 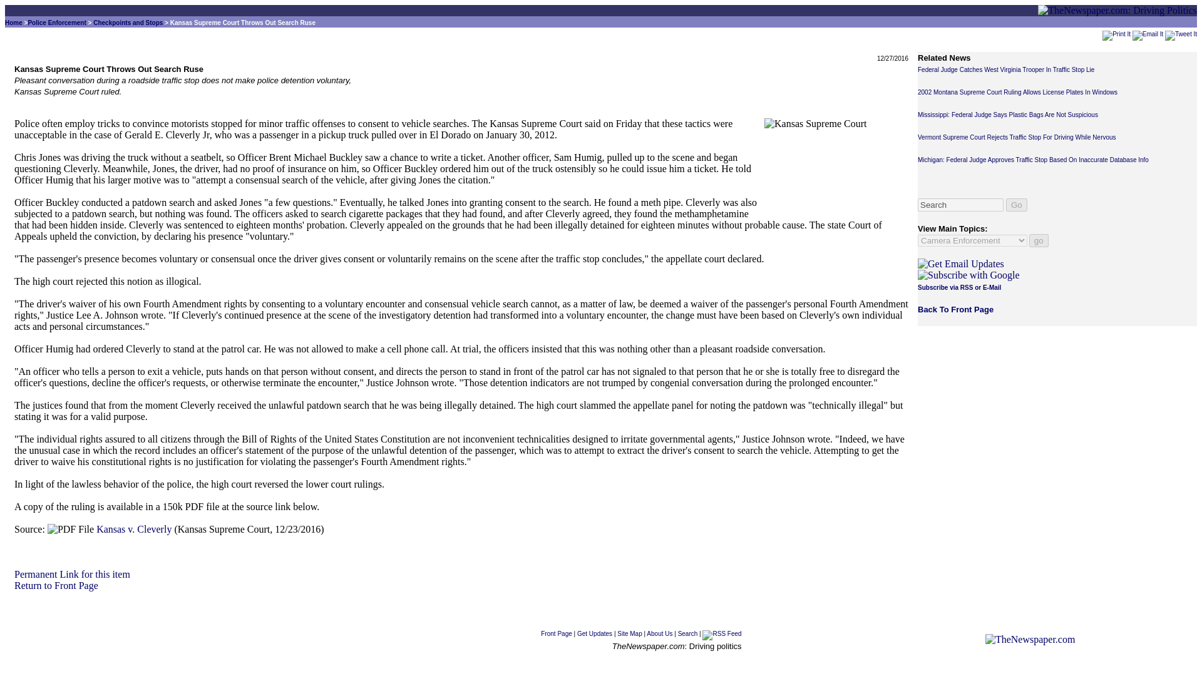 I want to click on View Similar Main Topics, so click(x=56, y=23).